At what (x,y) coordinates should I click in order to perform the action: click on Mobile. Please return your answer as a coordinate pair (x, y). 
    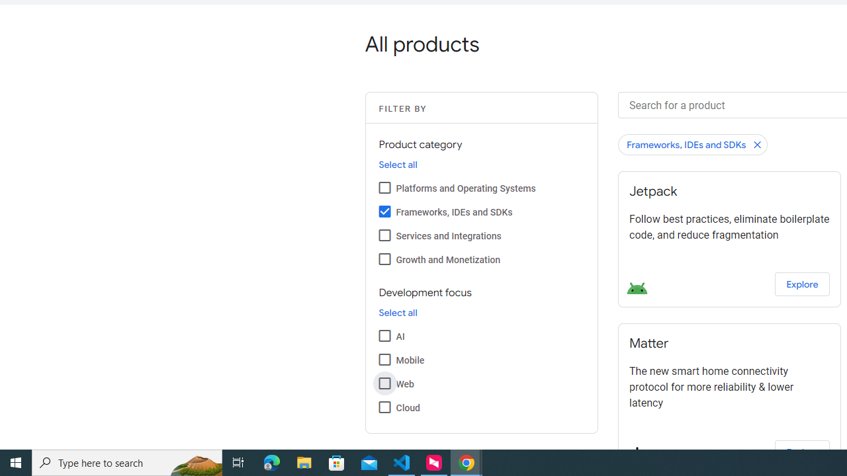
    Looking at the image, I should click on (385, 359).